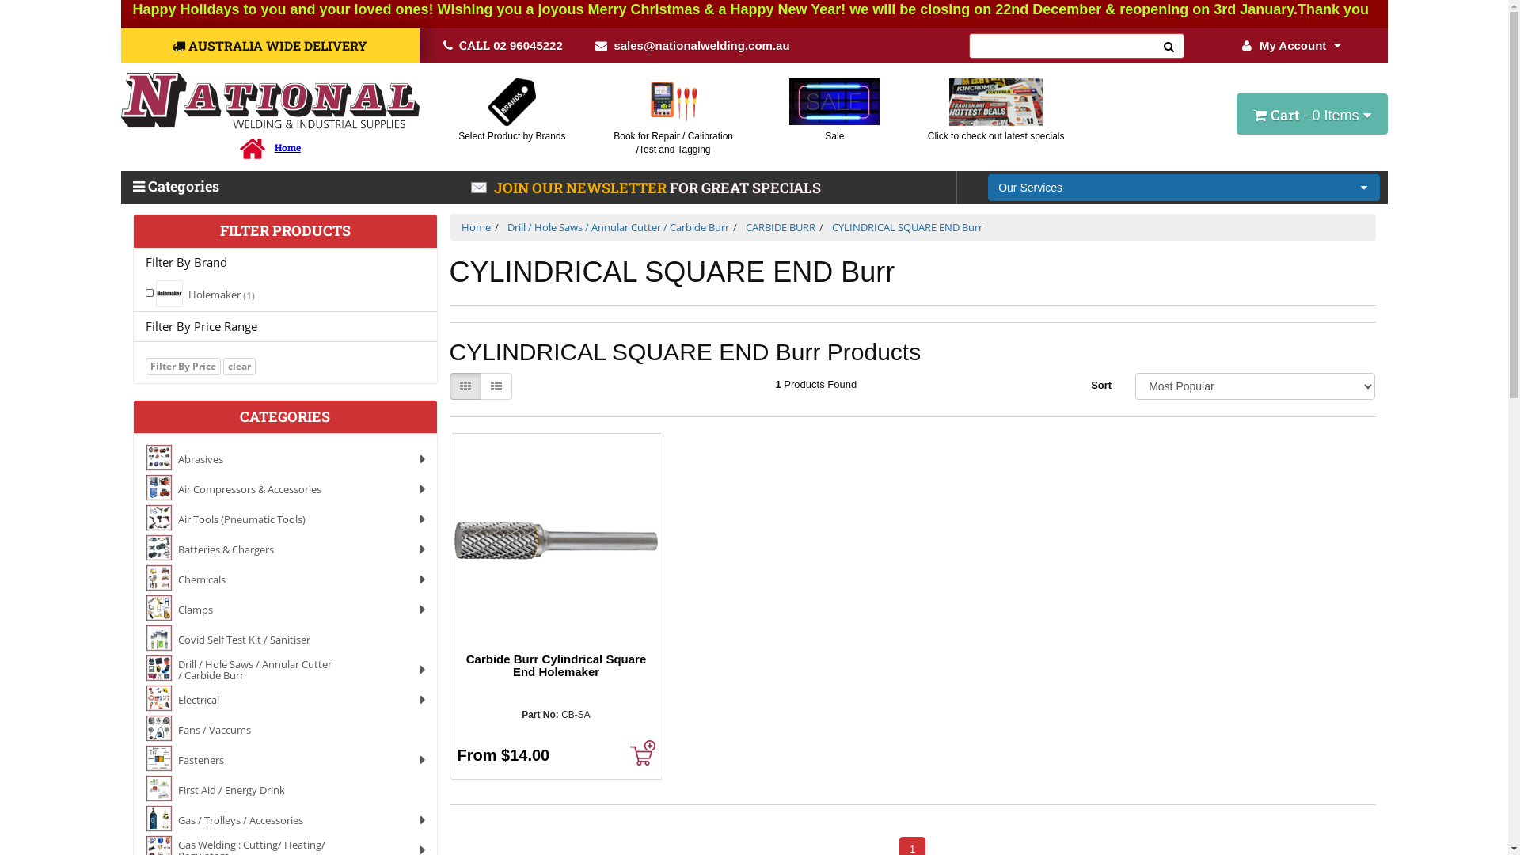 This screenshot has height=855, width=1520. Describe the element at coordinates (692, 46) in the screenshot. I see `sales@nationalwelding.com.au` at that location.